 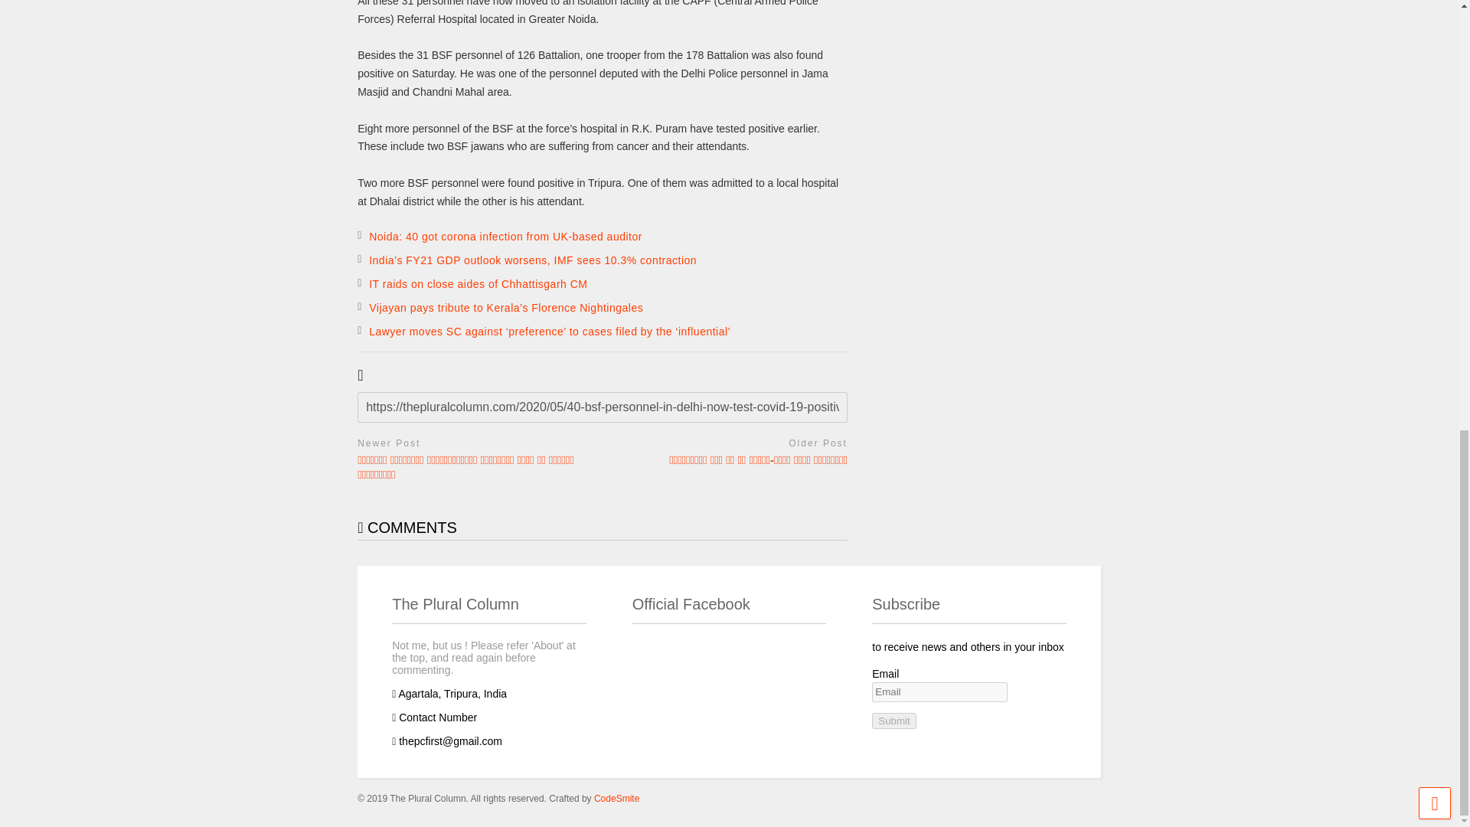 What do you see at coordinates (893, 720) in the screenshot?
I see `Submit` at bounding box center [893, 720].